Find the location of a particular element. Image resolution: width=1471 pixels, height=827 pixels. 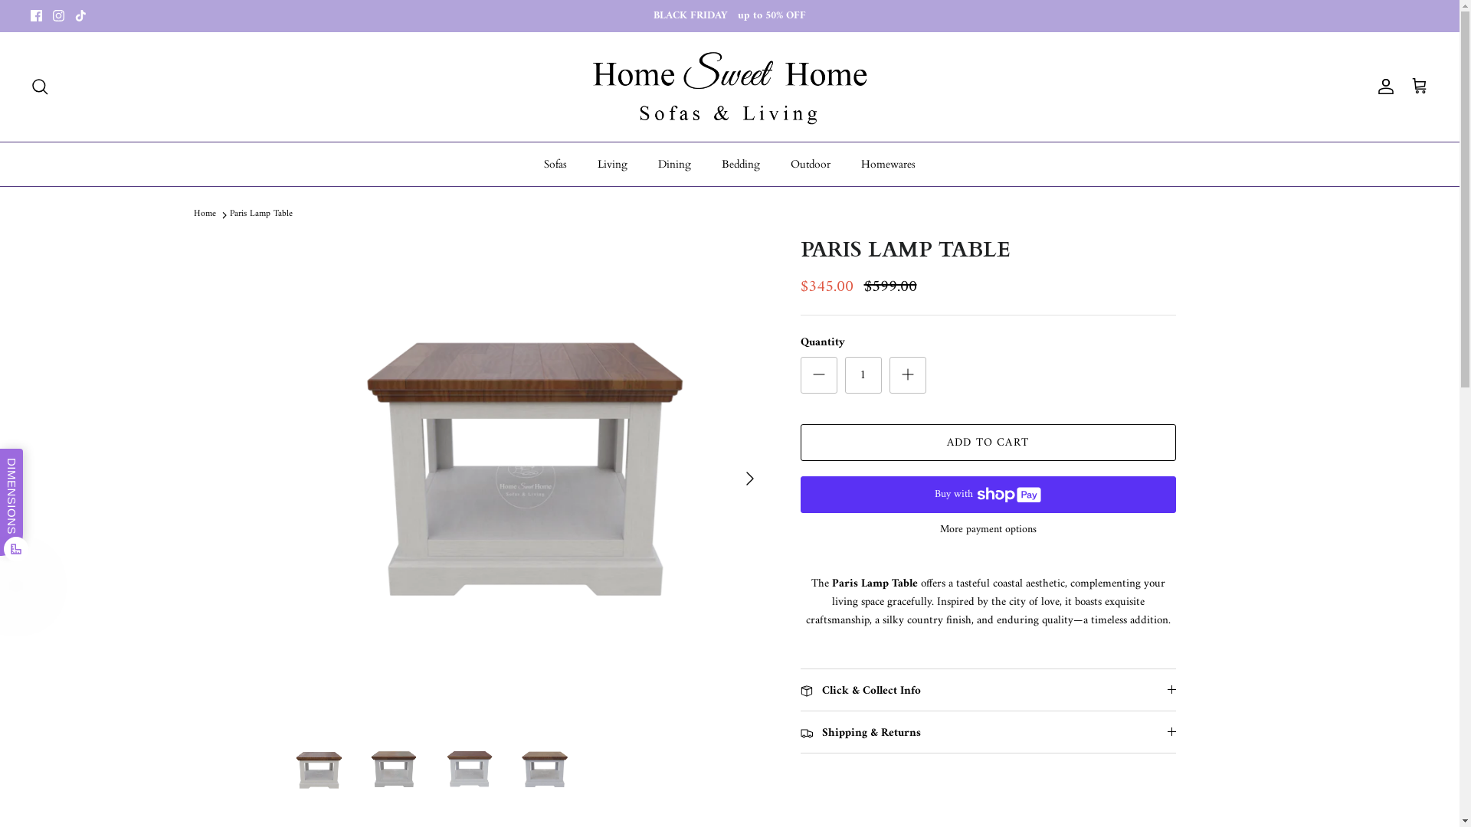

ADD TO CART is located at coordinates (988, 443).